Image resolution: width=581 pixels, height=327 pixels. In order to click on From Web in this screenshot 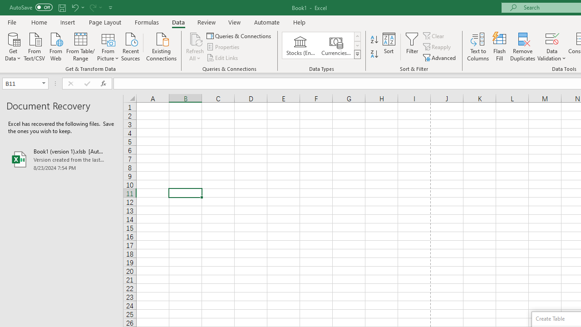, I will do `click(55, 46)`.